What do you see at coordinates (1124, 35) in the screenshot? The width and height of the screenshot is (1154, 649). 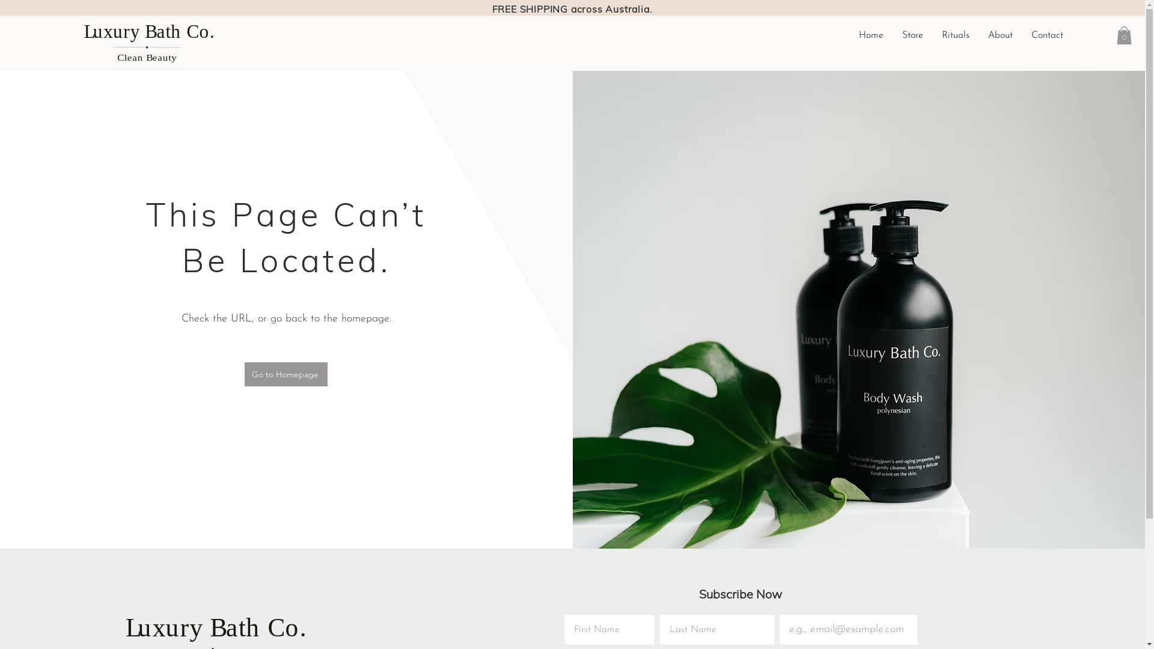 I see `0` at bounding box center [1124, 35].